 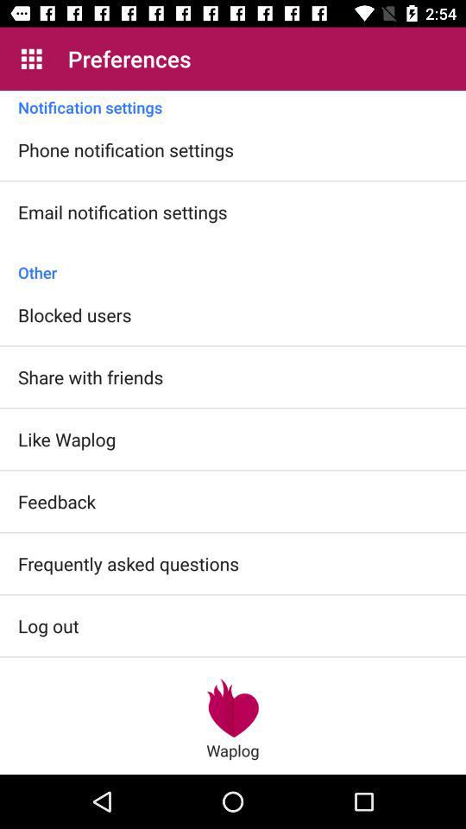 What do you see at coordinates (31, 59) in the screenshot?
I see `turn off icon to the left of the preferences app` at bounding box center [31, 59].